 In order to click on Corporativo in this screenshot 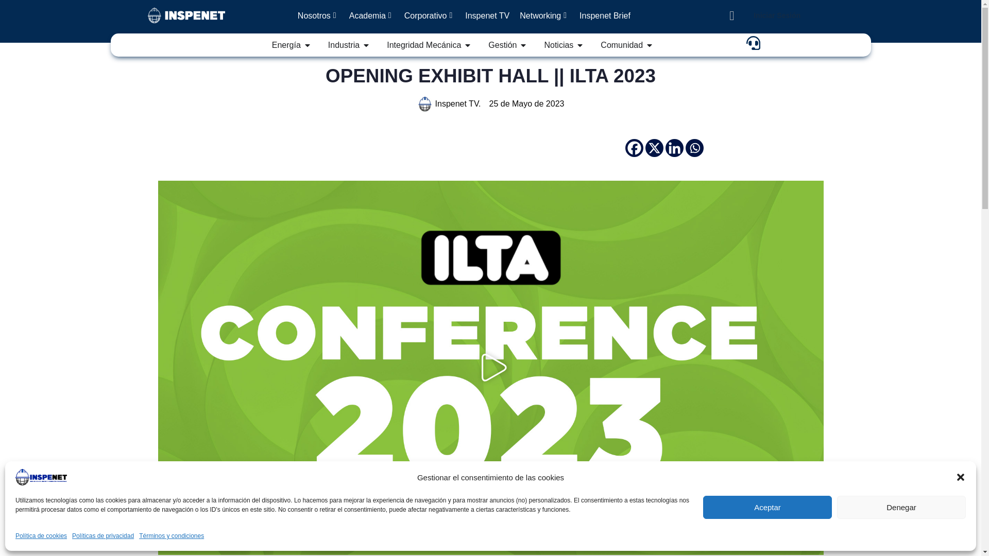, I will do `click(430, 15)`.